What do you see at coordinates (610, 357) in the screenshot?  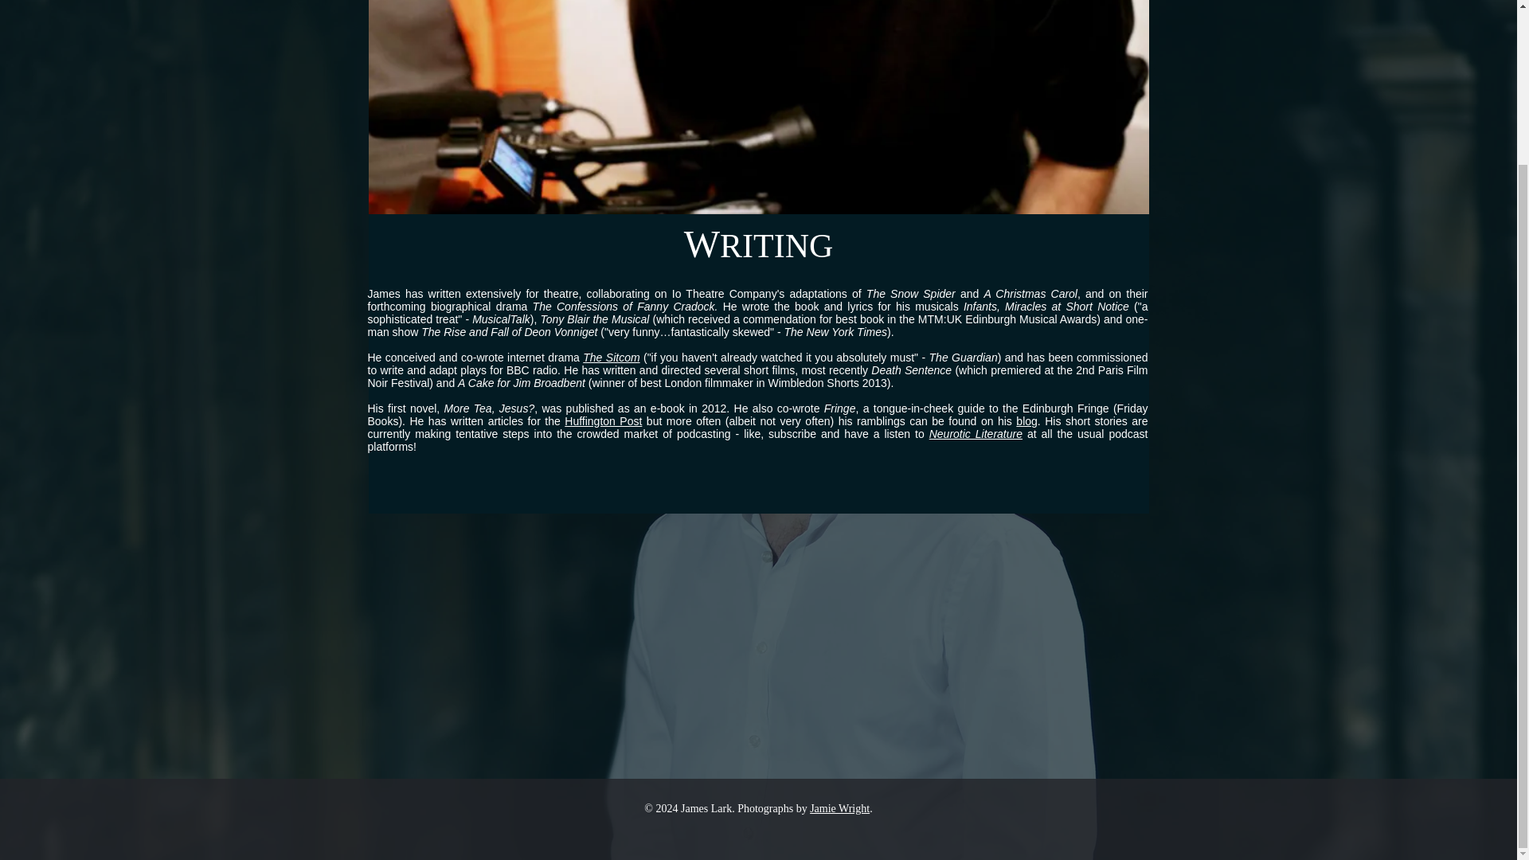 I see `The Sitcom` at bounding box center [610, 357].